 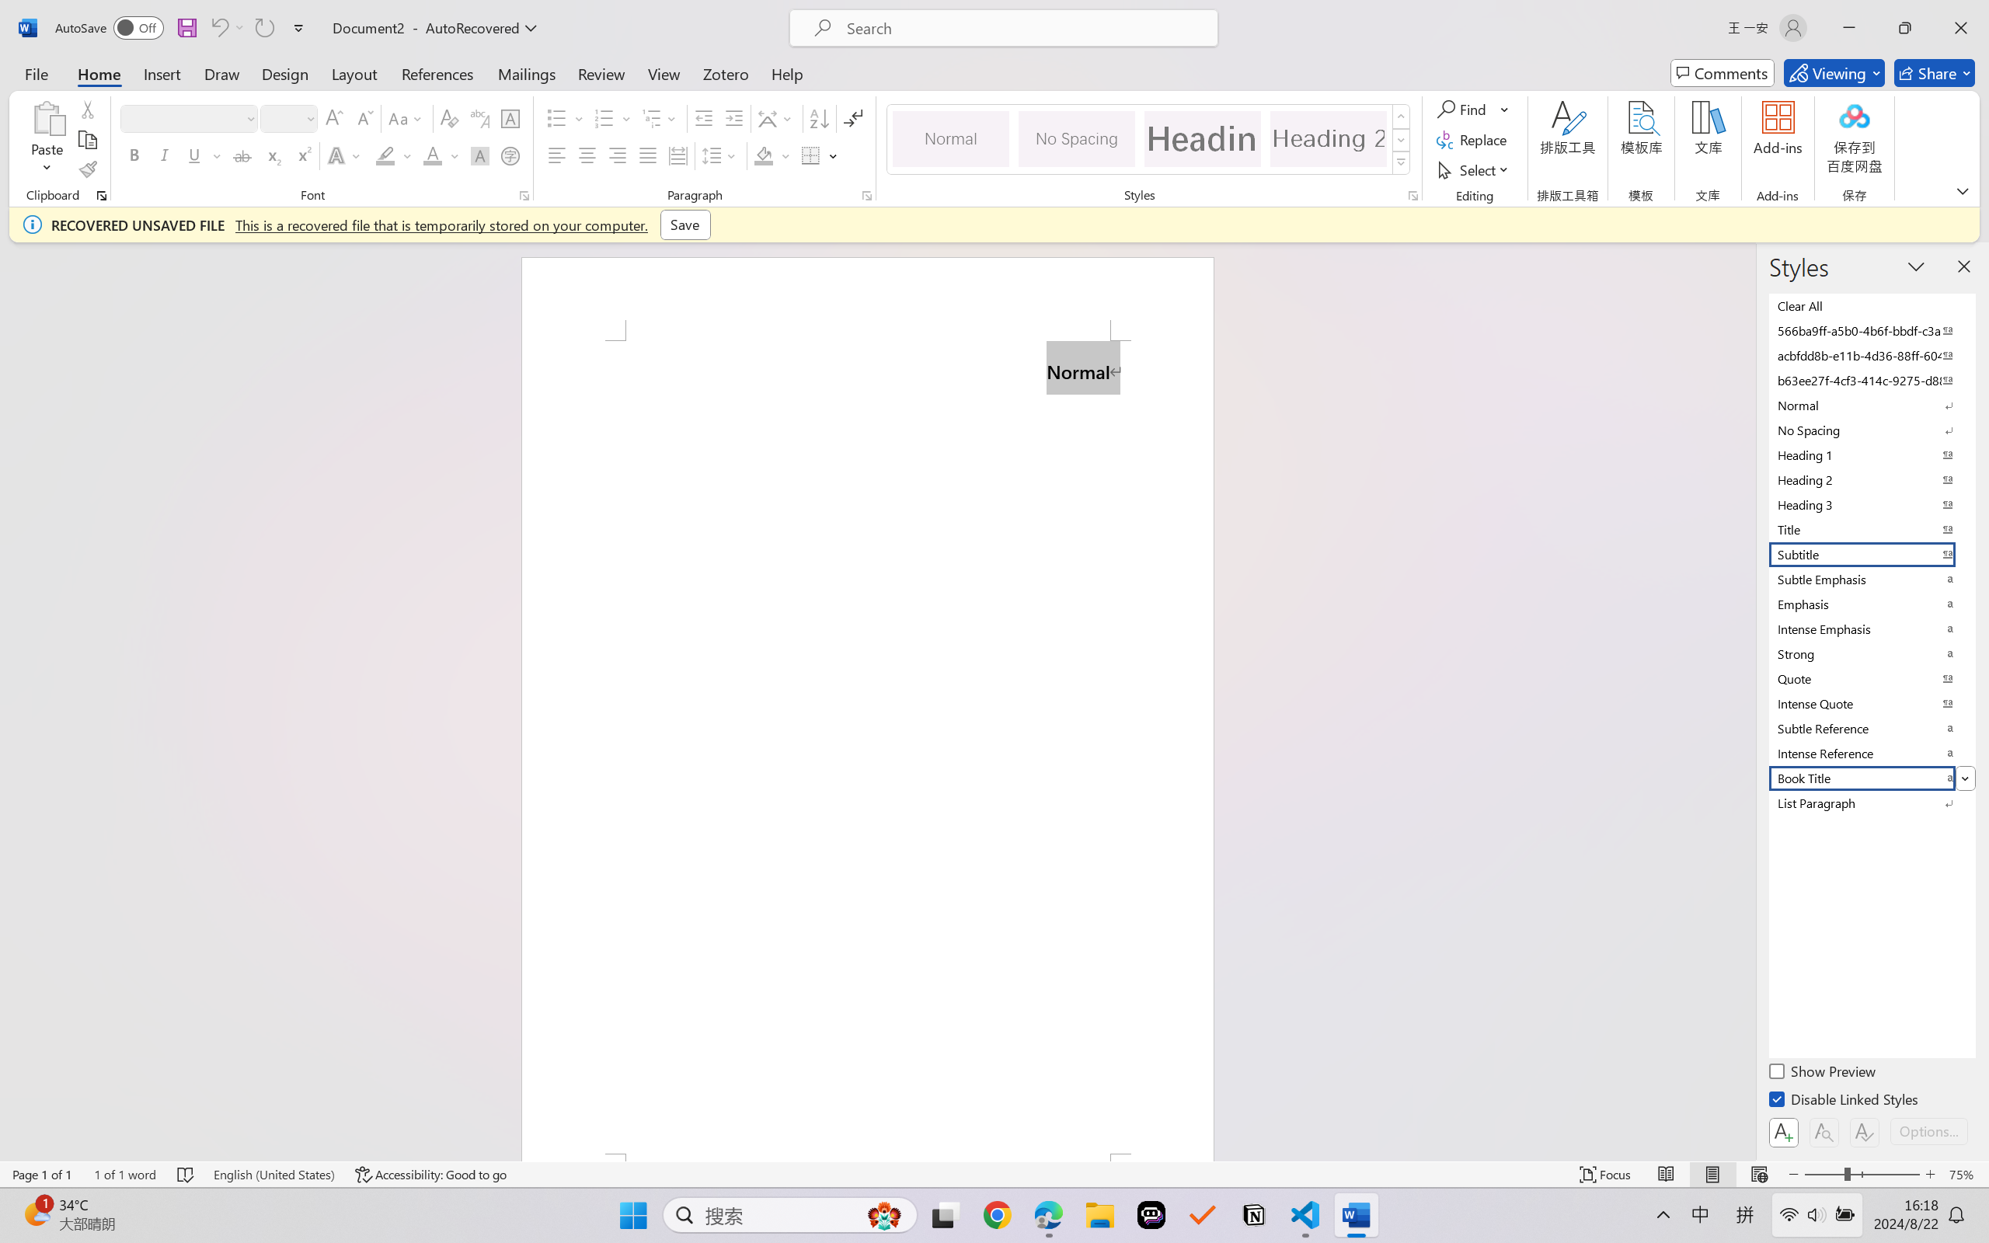 I want to click on 566ba9ff-a5b0-4b6f-bbdf-c3ab41993fc2, so click(x=1871, y=330).